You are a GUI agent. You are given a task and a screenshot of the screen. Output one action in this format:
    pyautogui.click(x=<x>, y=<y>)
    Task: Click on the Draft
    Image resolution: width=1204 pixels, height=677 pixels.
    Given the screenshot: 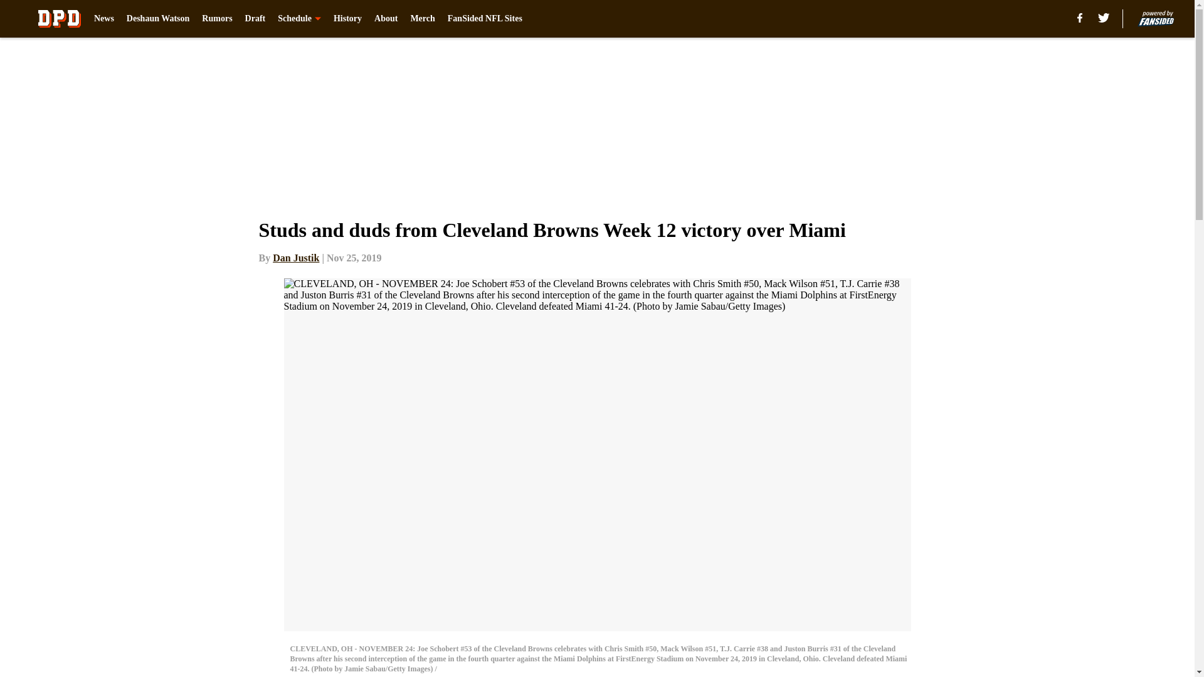 What is the action you would take?
    pyautogui.click(x=256, y=19)
    